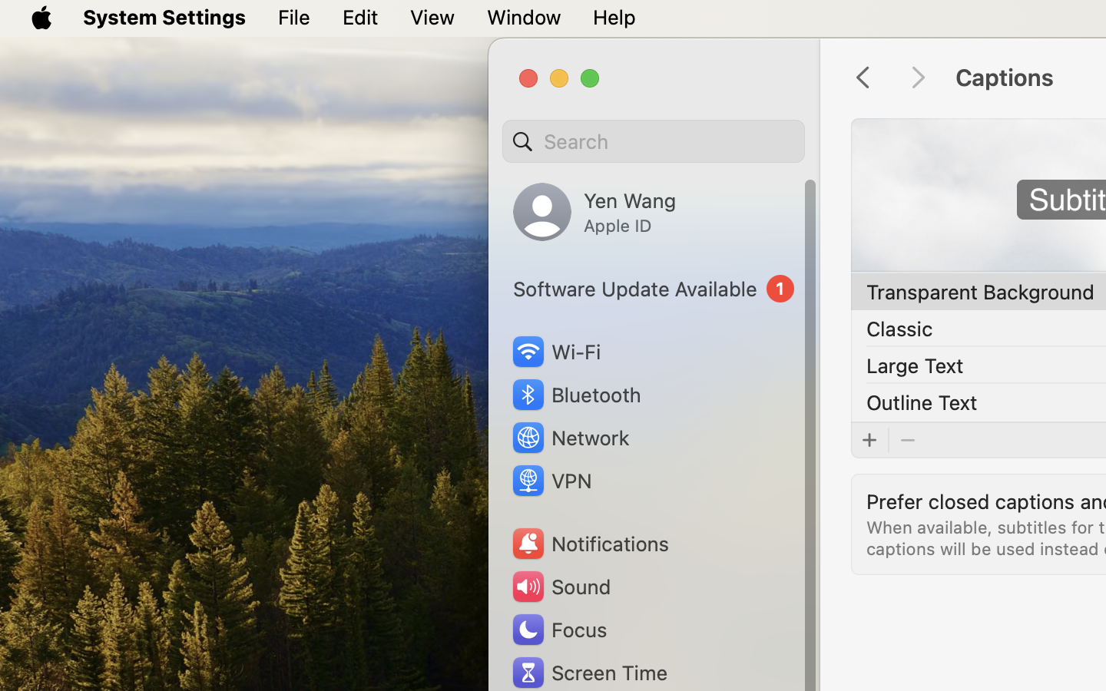 Image resolution: width=1106 pixels, height=691 pixels. Describe the element at coordinates (555, 352) in the screenshot. I see `Wi‑Fi` at that location.